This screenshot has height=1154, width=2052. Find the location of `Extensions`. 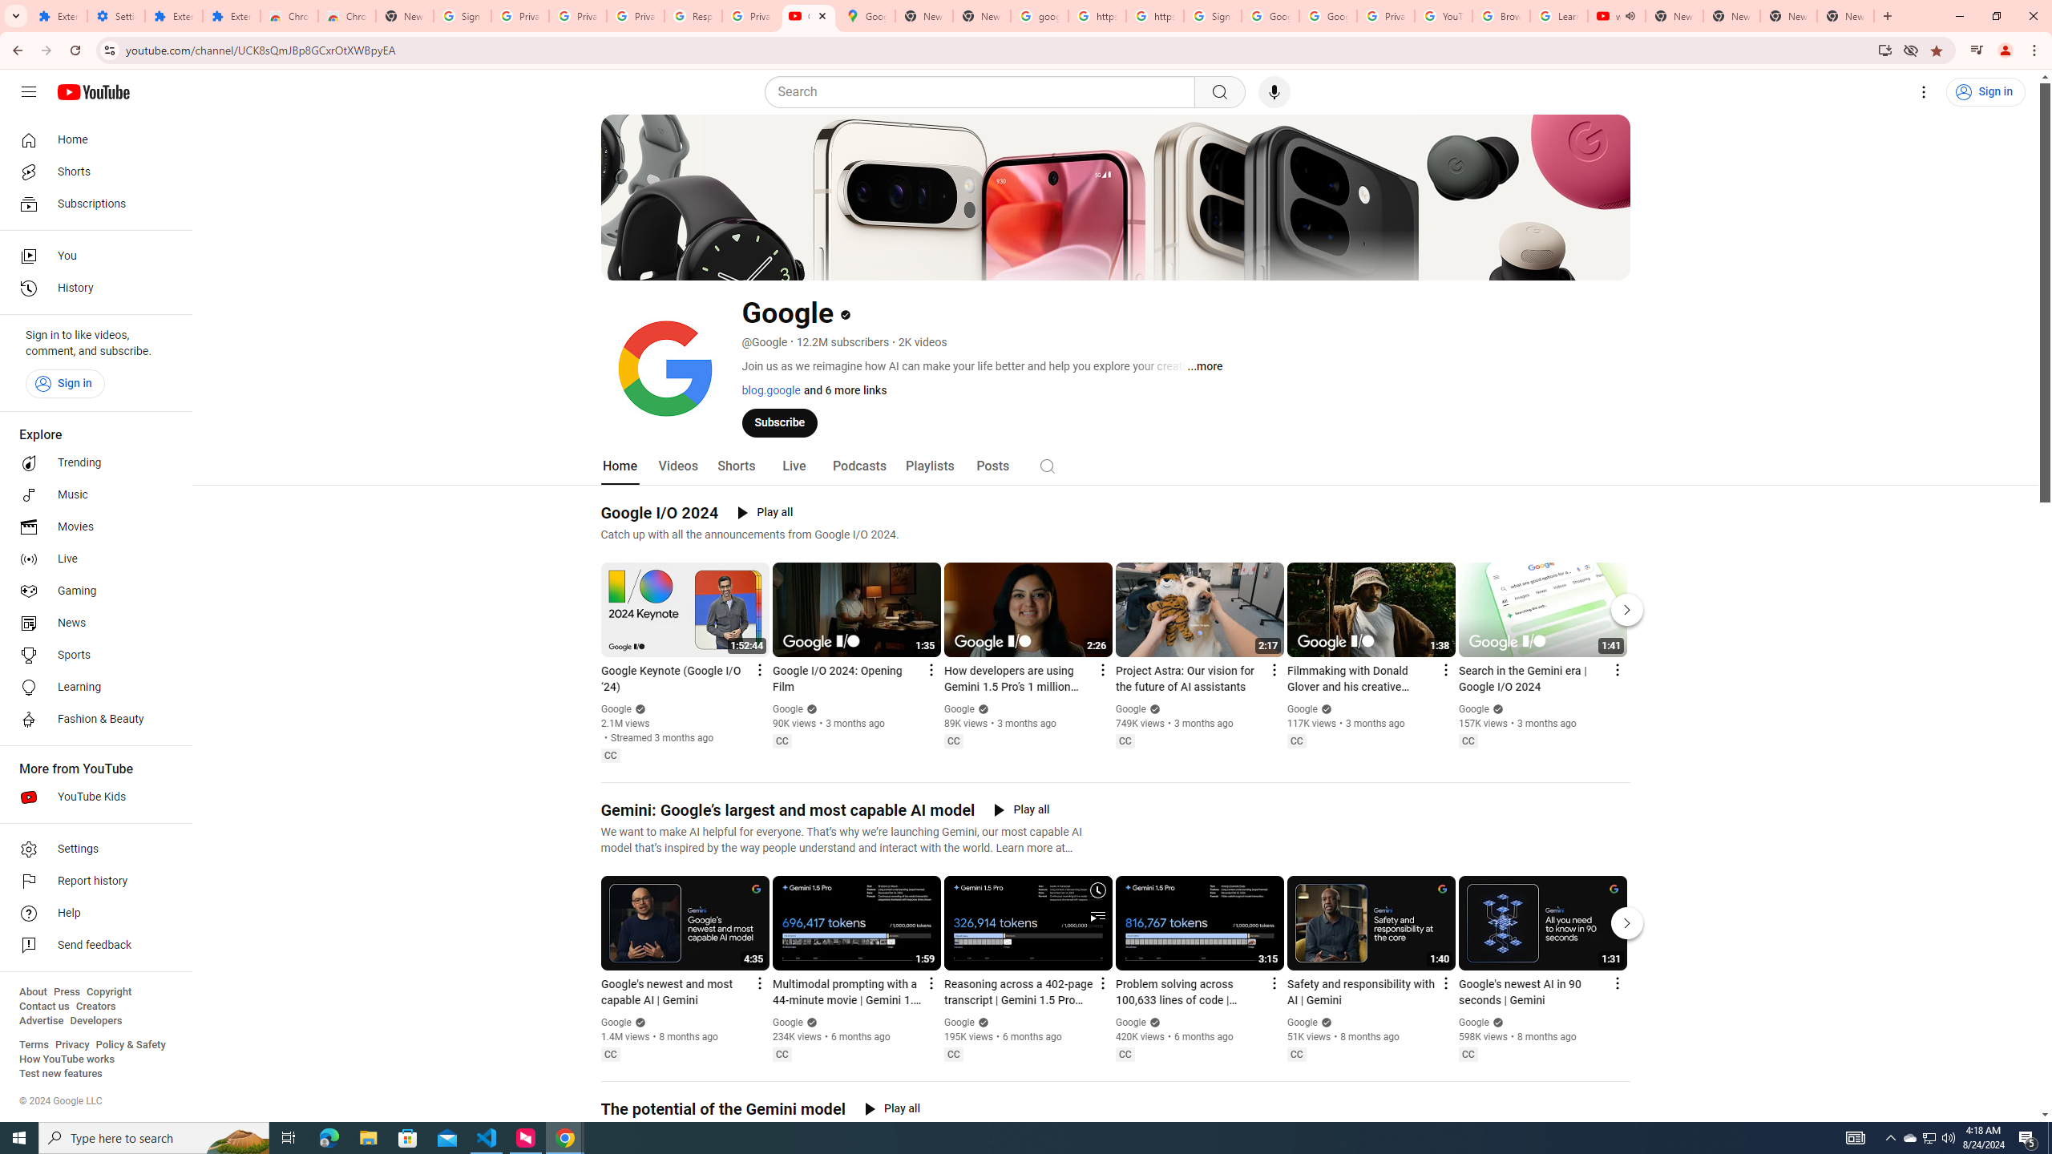

Extensions is located at coordinates (231, 16).